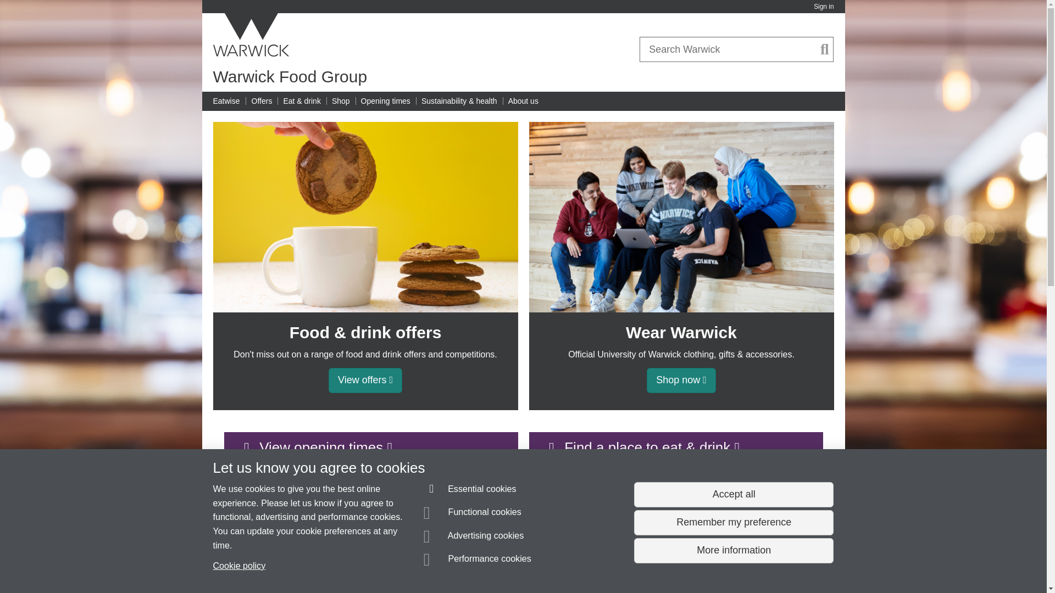 The height and width of the screenshot is (593, 1055). I want to click on Sign in, so click(823, 7).